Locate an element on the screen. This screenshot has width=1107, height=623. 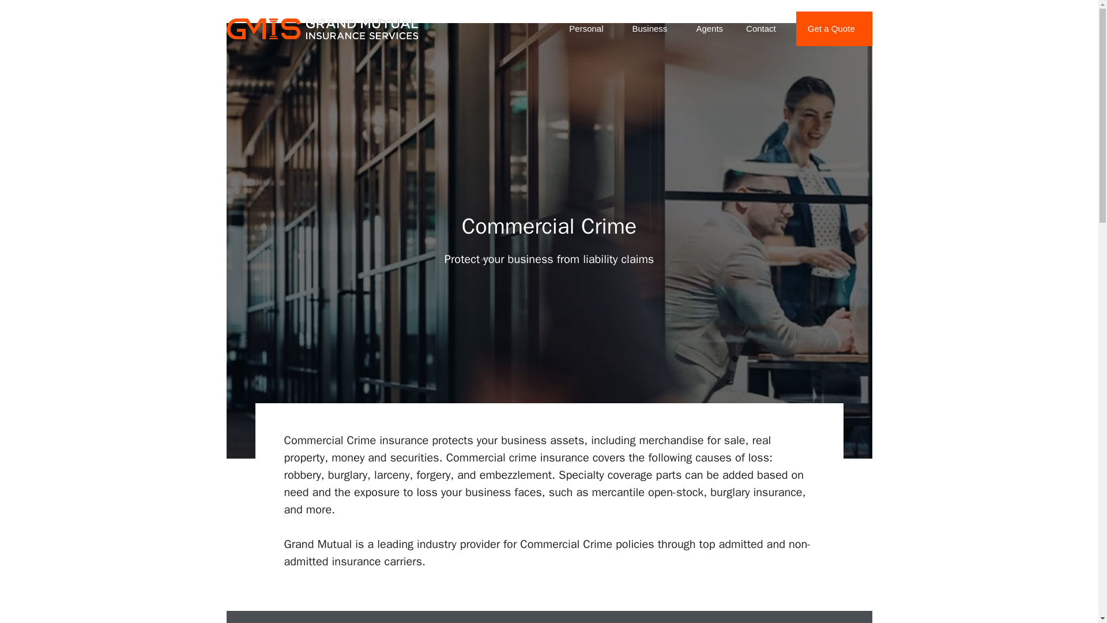
Get a Quote is located at coordinates (834, 29).